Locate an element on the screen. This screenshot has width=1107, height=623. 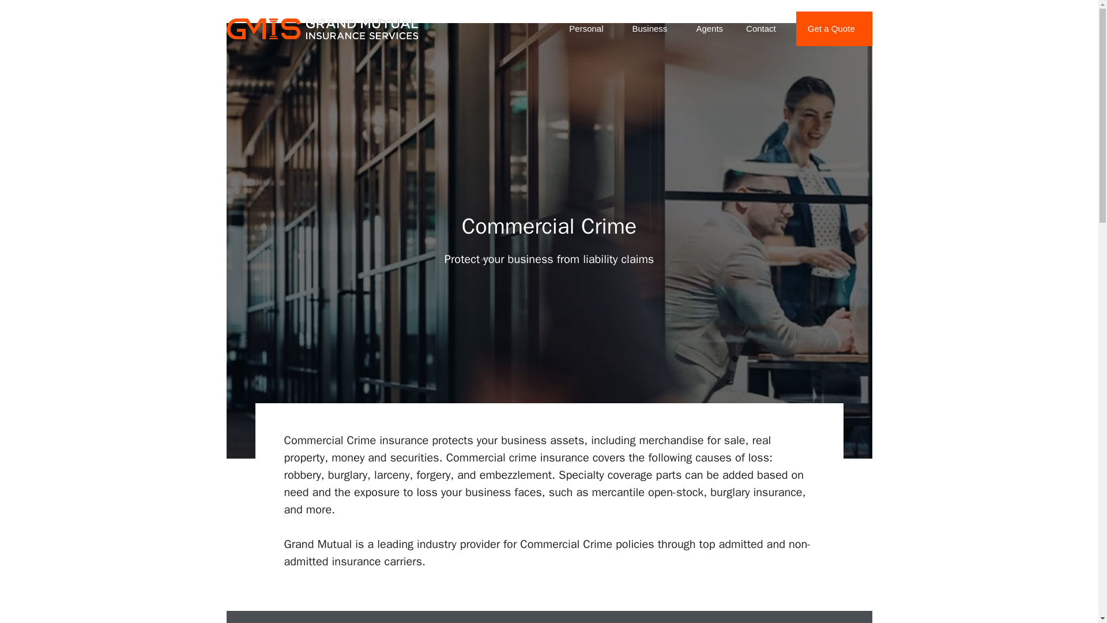
Get a Quote is located at coordinates (834, 29).